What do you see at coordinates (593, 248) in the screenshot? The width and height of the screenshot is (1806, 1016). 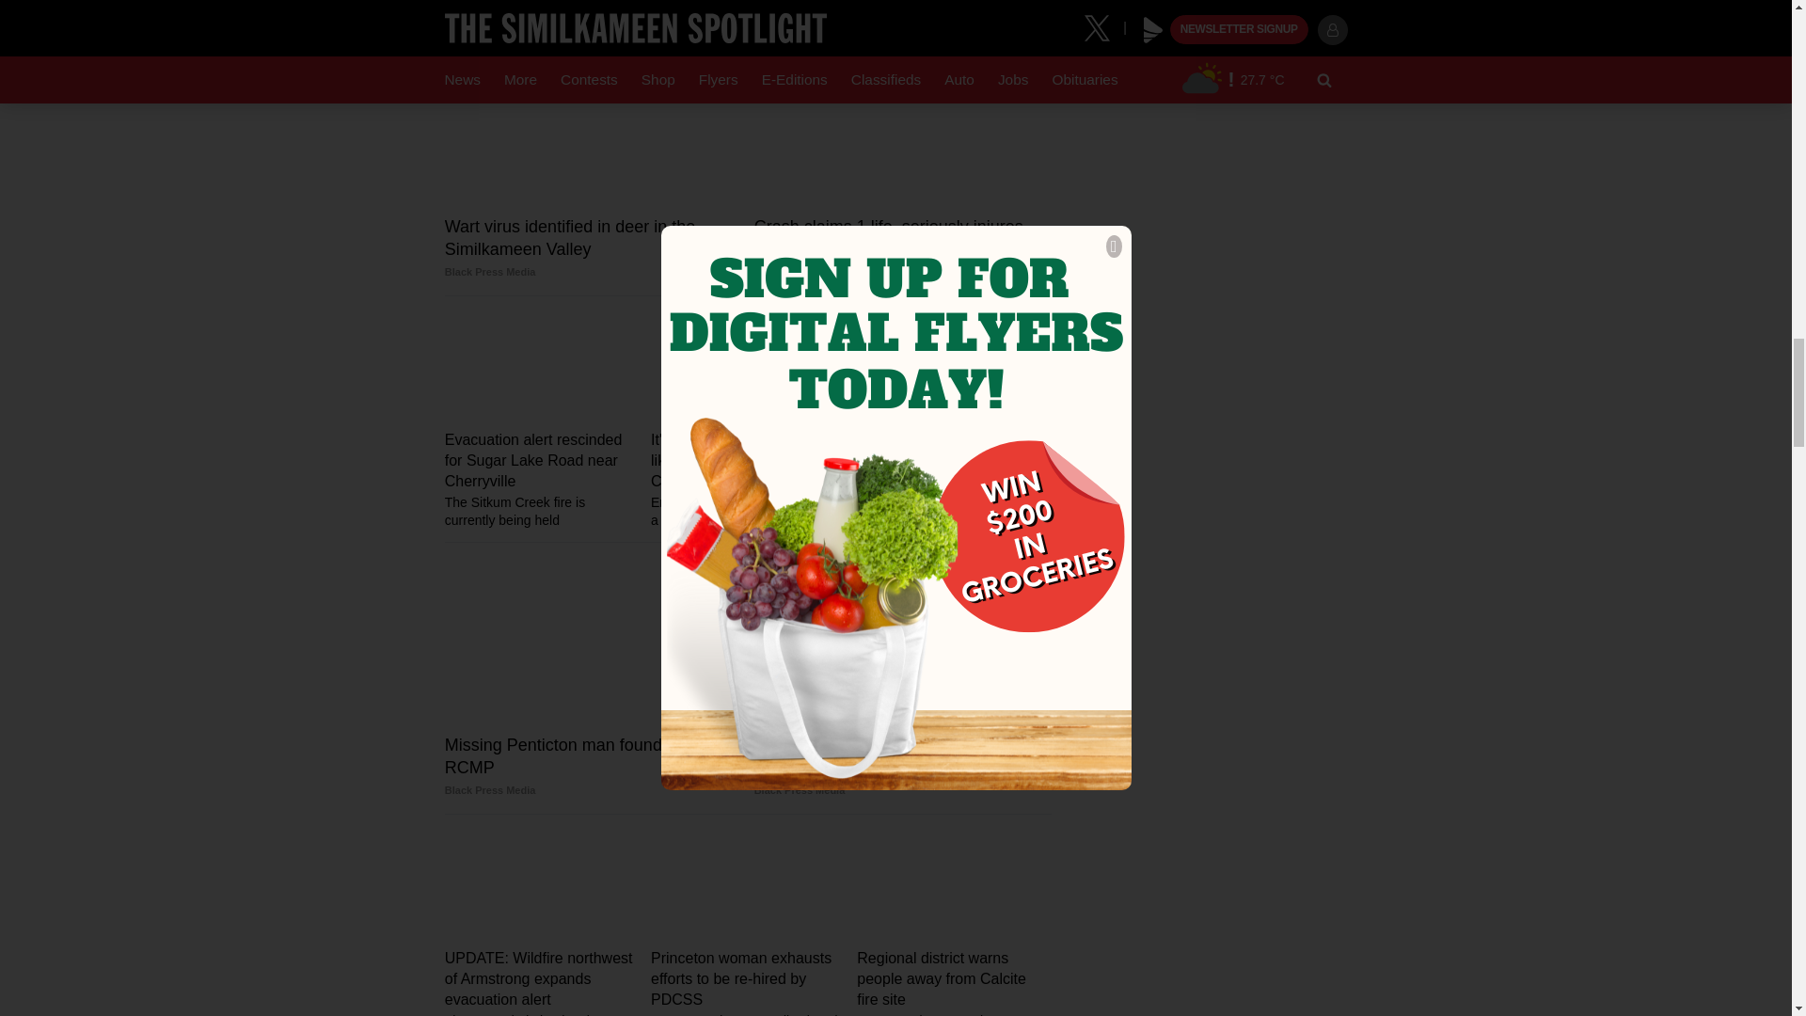 I see `Wart virus identified in deer in the Similkameen Valley` at bounding box center [593, 248].